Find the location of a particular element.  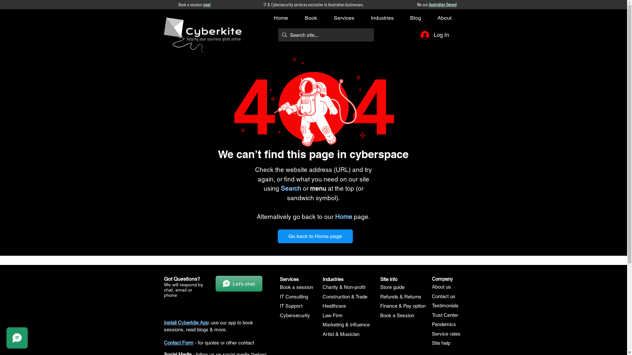

Log In is located at coordinates (435, 35).